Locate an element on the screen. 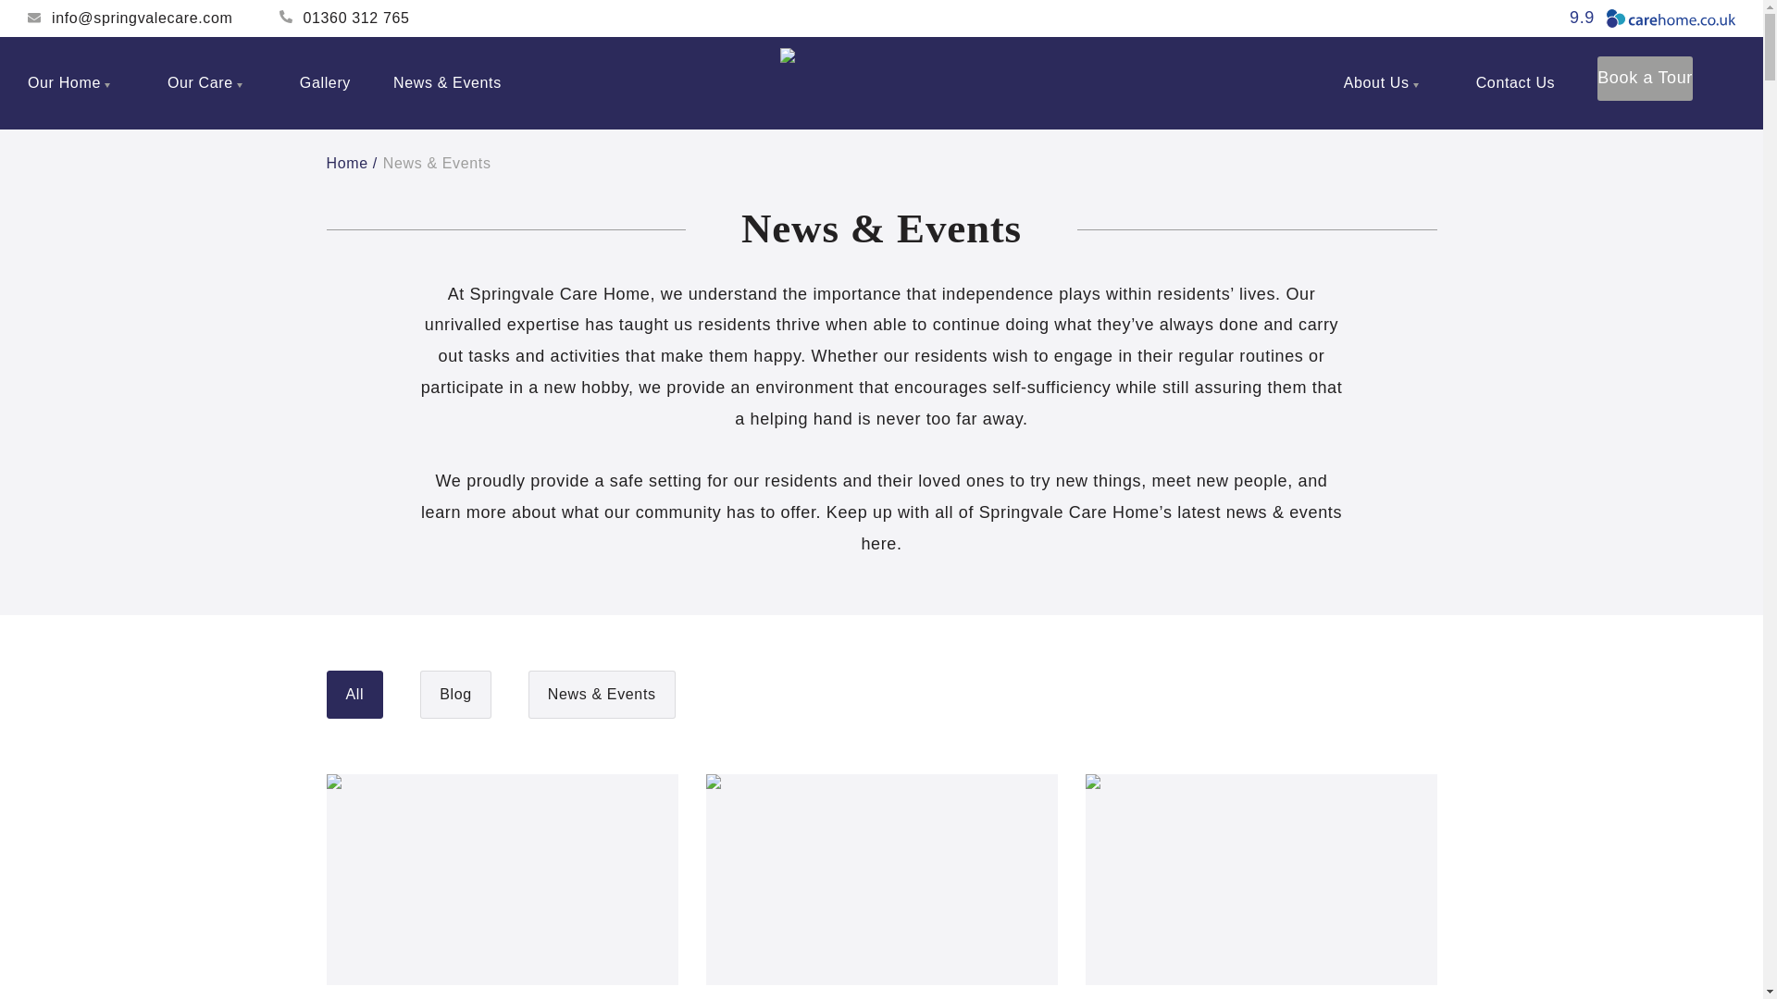  01360 312 765 is located at coordinates (344, 18).